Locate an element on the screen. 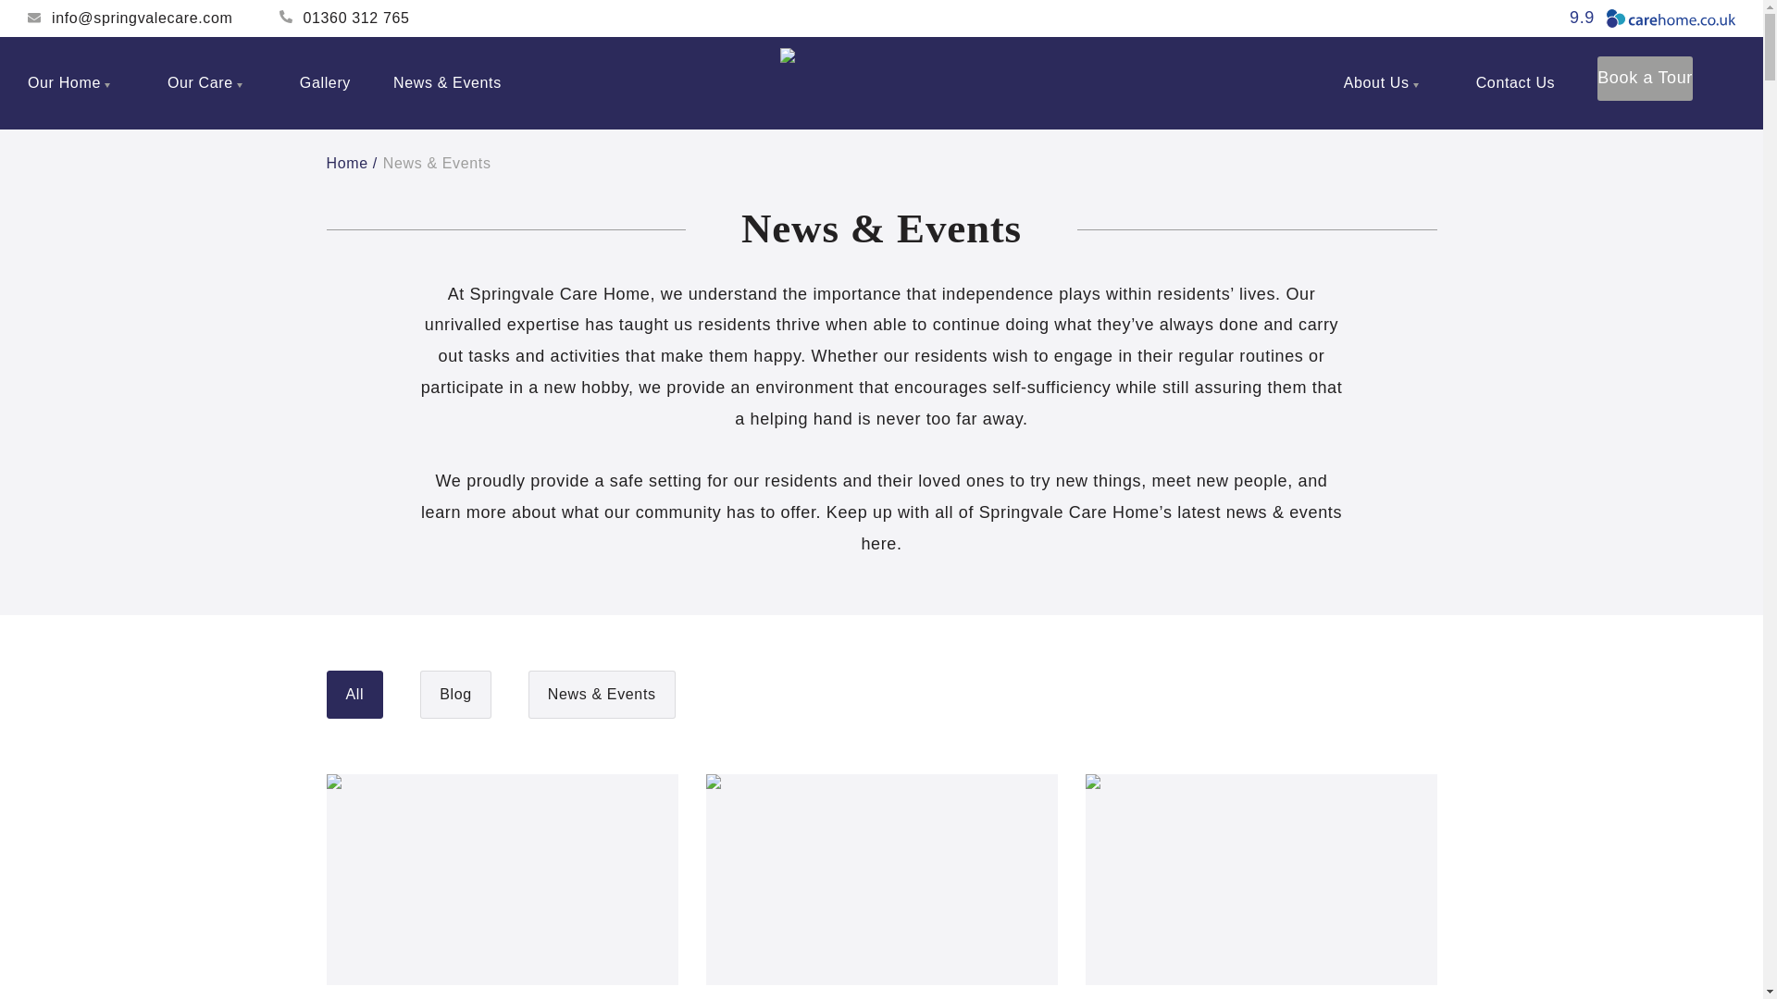  01360 312 765 is located at coordinates (344, 18).